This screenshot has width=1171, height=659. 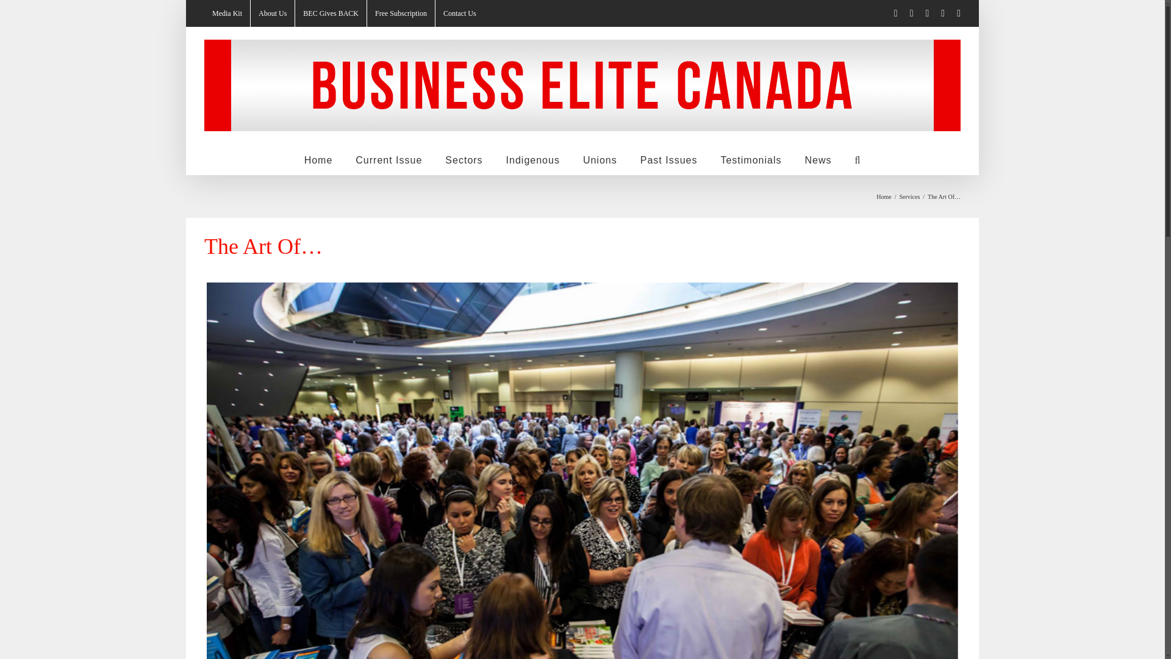 What do you see at coordinates (532, 159) in the screenshot?
I see `Indigenous` at bounding box center [532, 159].